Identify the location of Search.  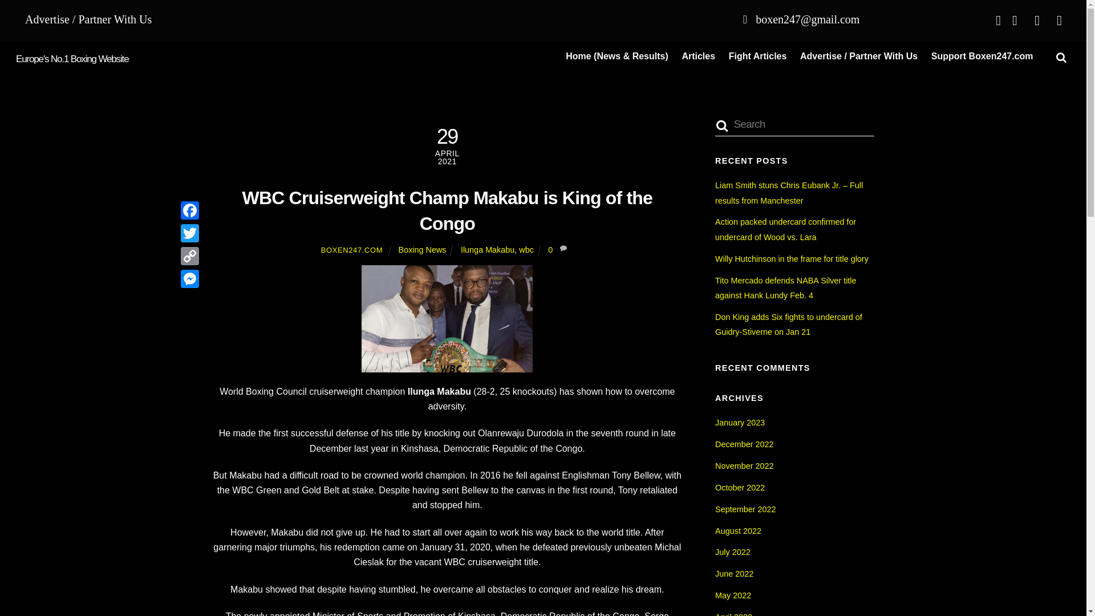
(794, 124).